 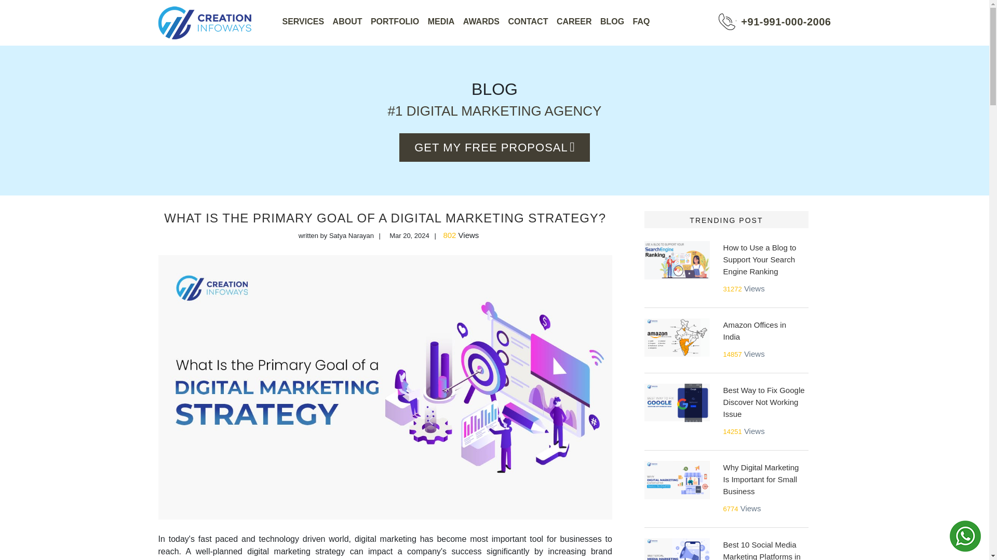 I want to click on GET MY FREE PROPOSAL, so click(x=494, y=147).